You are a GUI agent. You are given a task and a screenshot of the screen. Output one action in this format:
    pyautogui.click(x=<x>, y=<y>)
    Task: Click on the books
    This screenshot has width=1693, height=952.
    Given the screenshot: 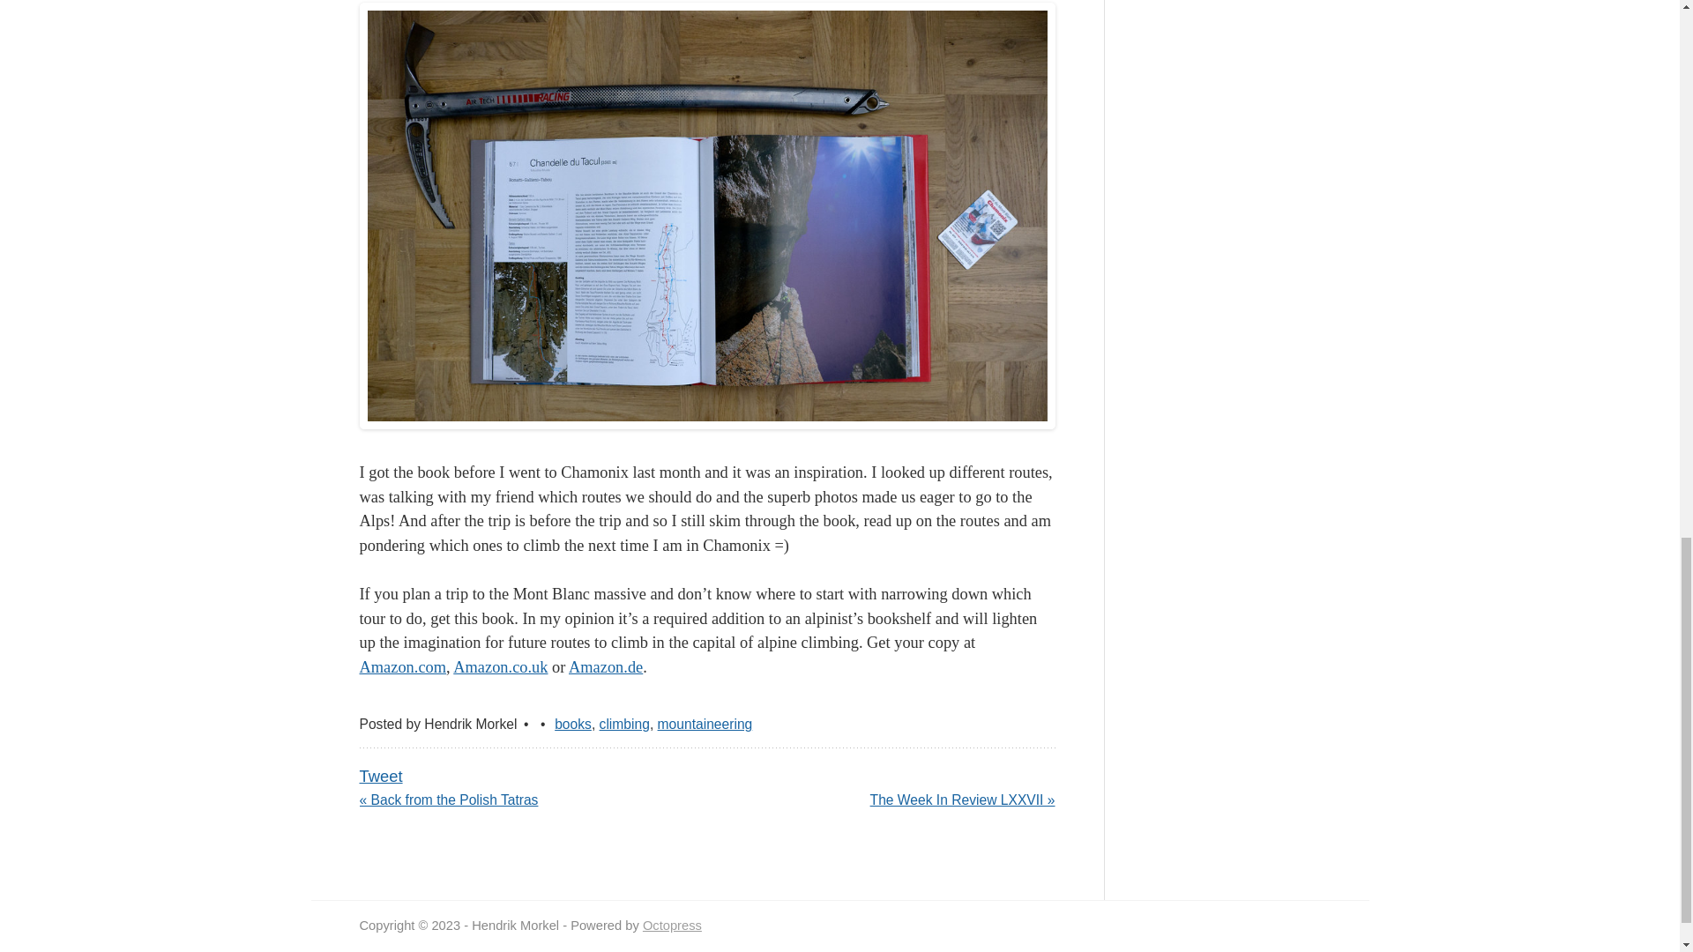 What is the action you would take?
    pyautogui.click(x=573, y=725)
    